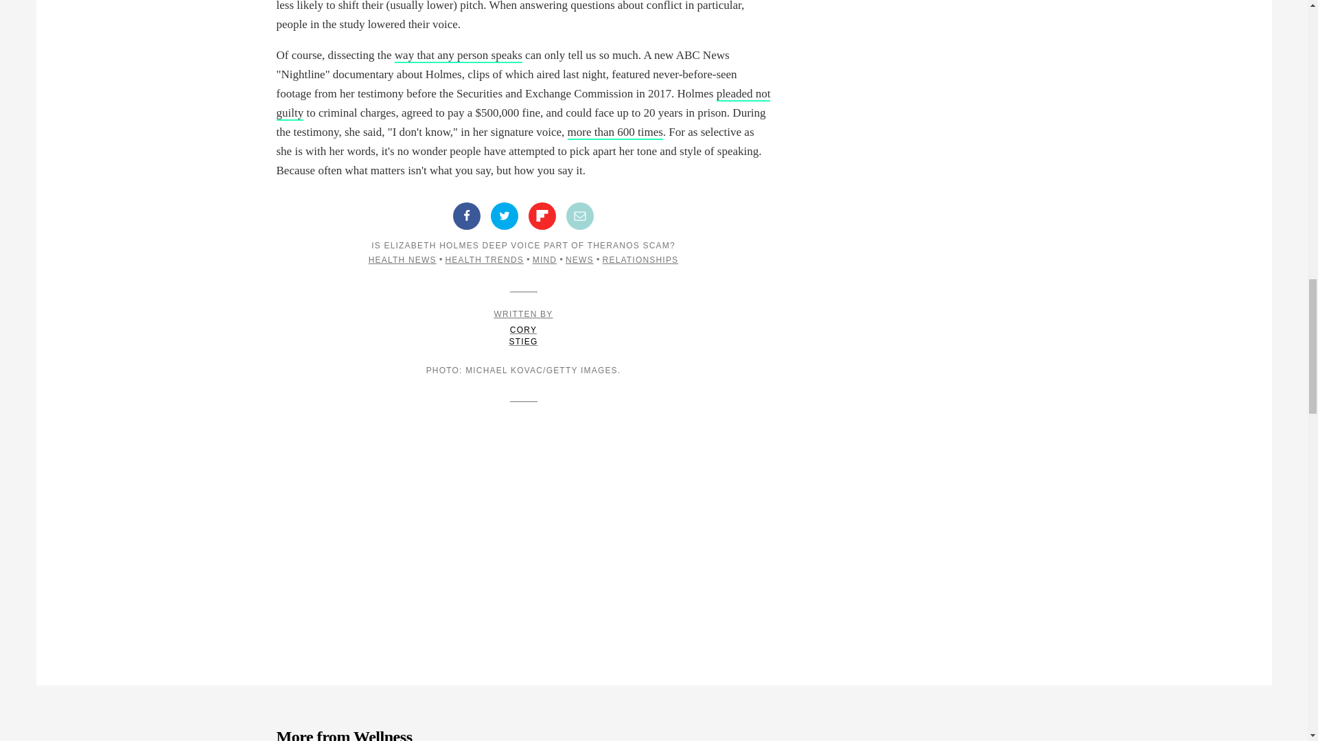 The image size is (1318, 741). Describe the element at coordinates (580, 215) in the screenshot. I see `Share by Email` at that location.